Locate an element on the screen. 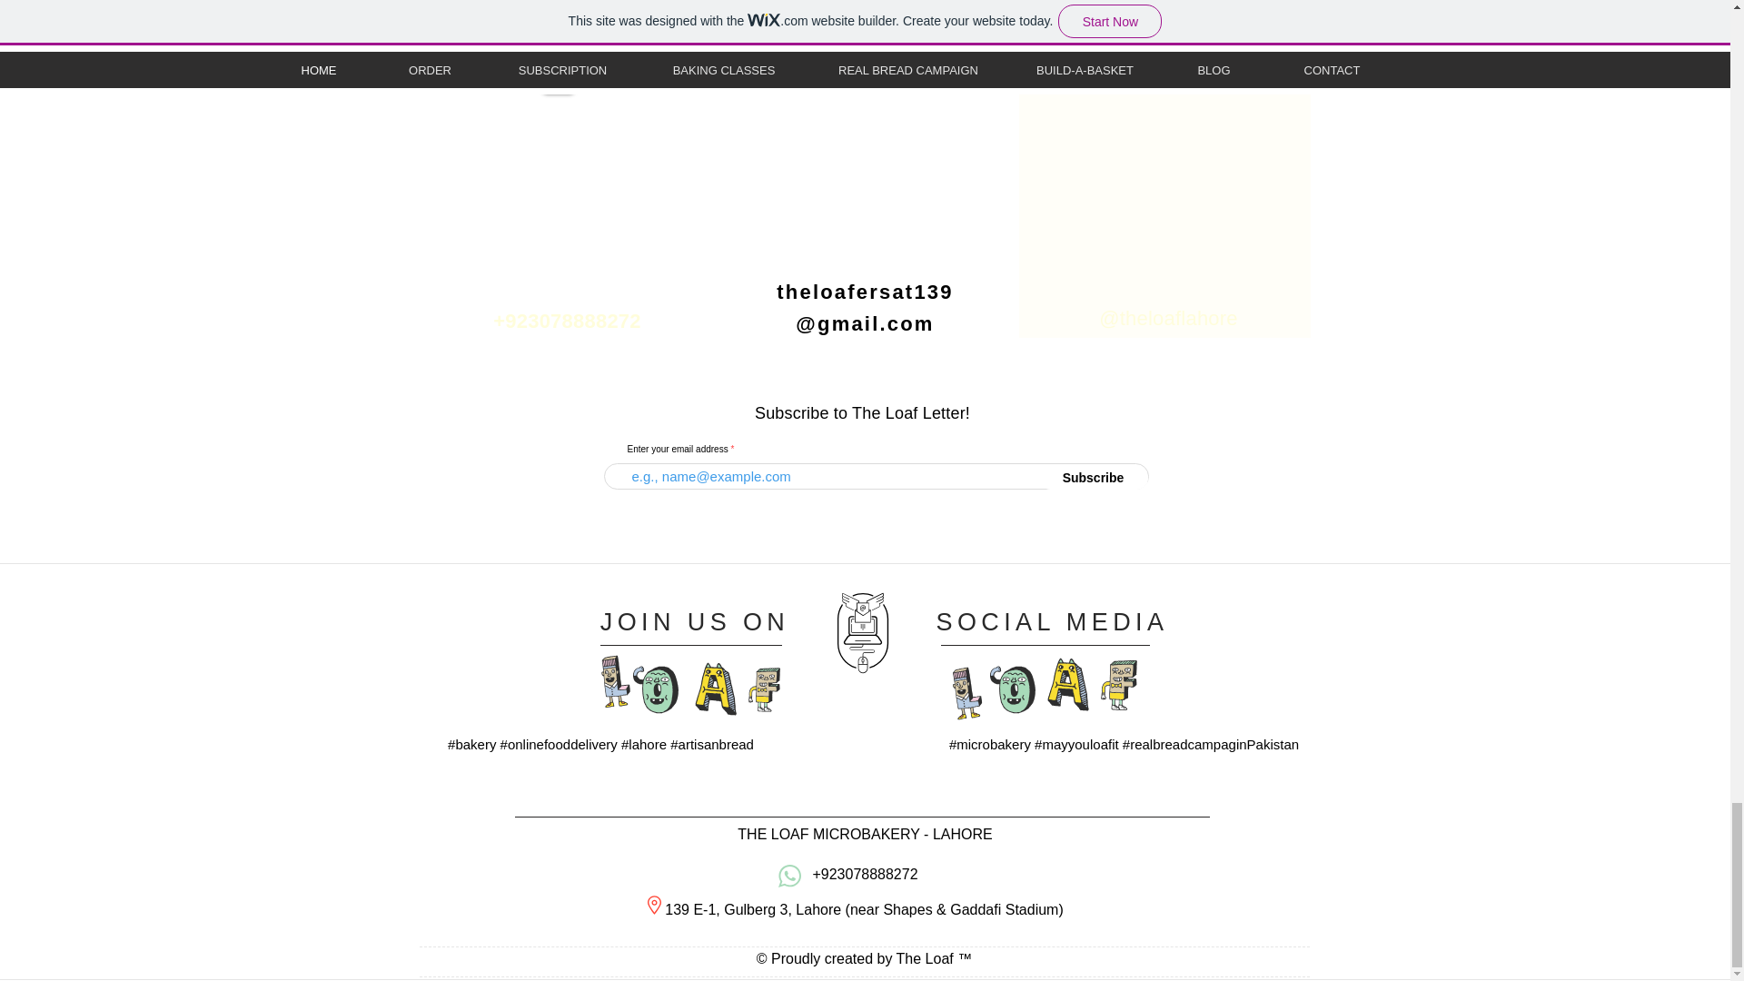 This screenshot has height=981, width=1744. theloafersat139 is located at coordinates (864, 291).